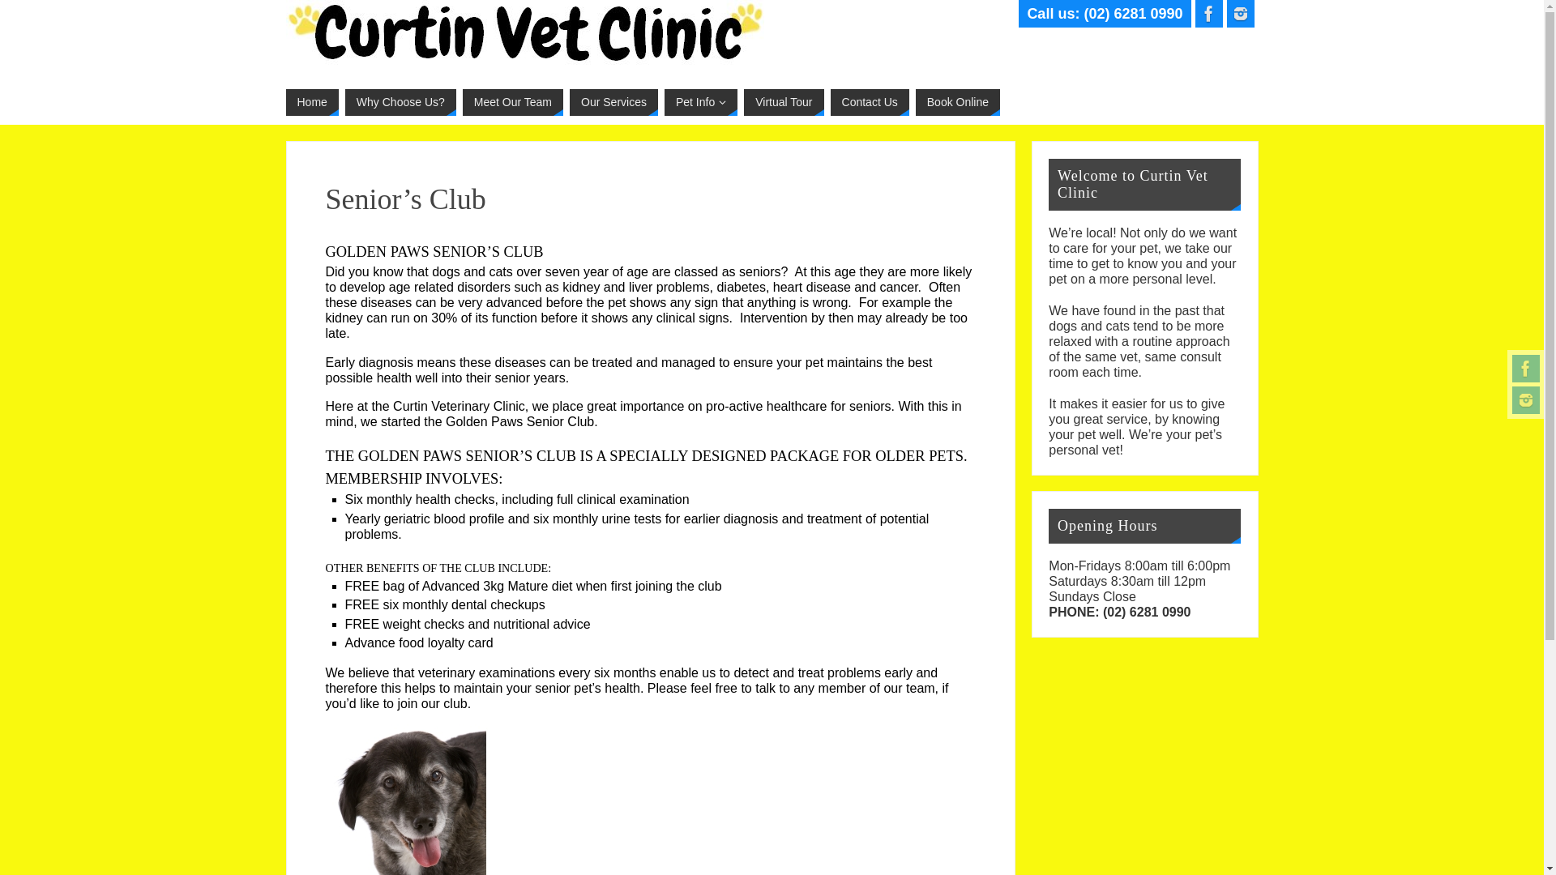 This screenshot has width=1556, height=875. What do you see at coordinates (311, 102) in the screenshot?
I see `Home` at bounding box center [311, 102].